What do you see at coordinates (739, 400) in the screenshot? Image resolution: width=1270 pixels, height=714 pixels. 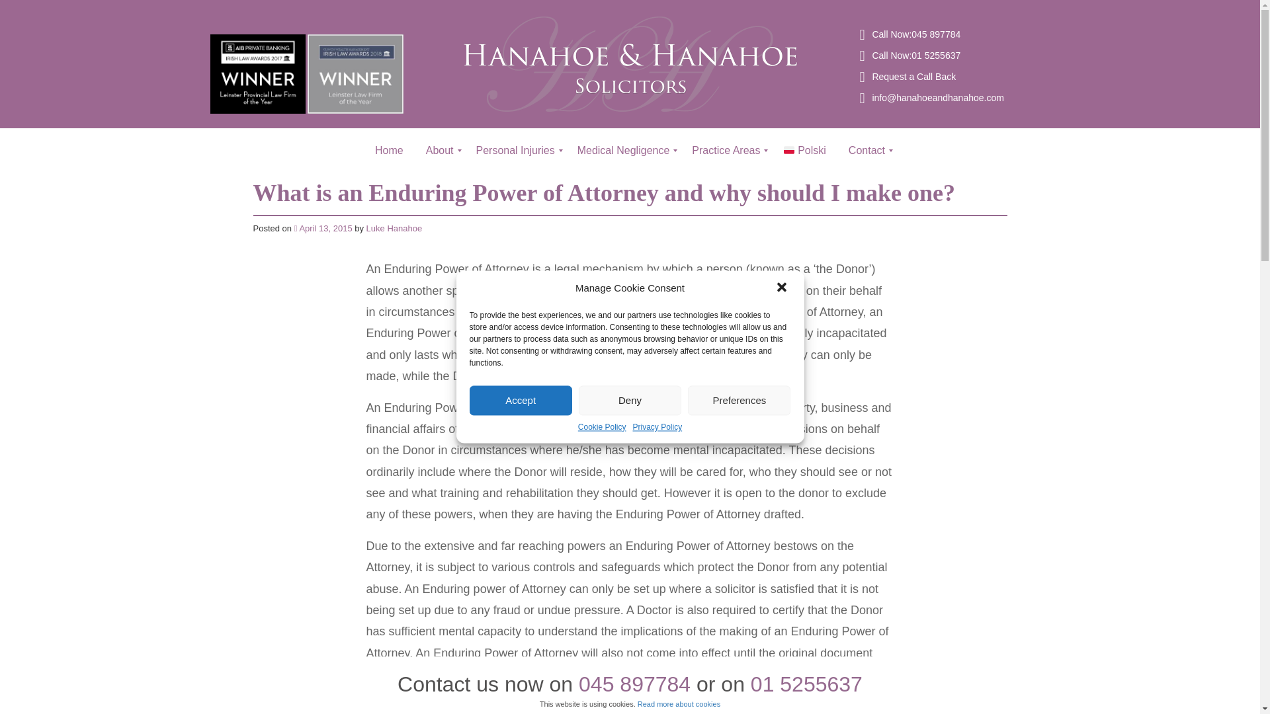 I see `Preferences` at bounding box center [739, 400].